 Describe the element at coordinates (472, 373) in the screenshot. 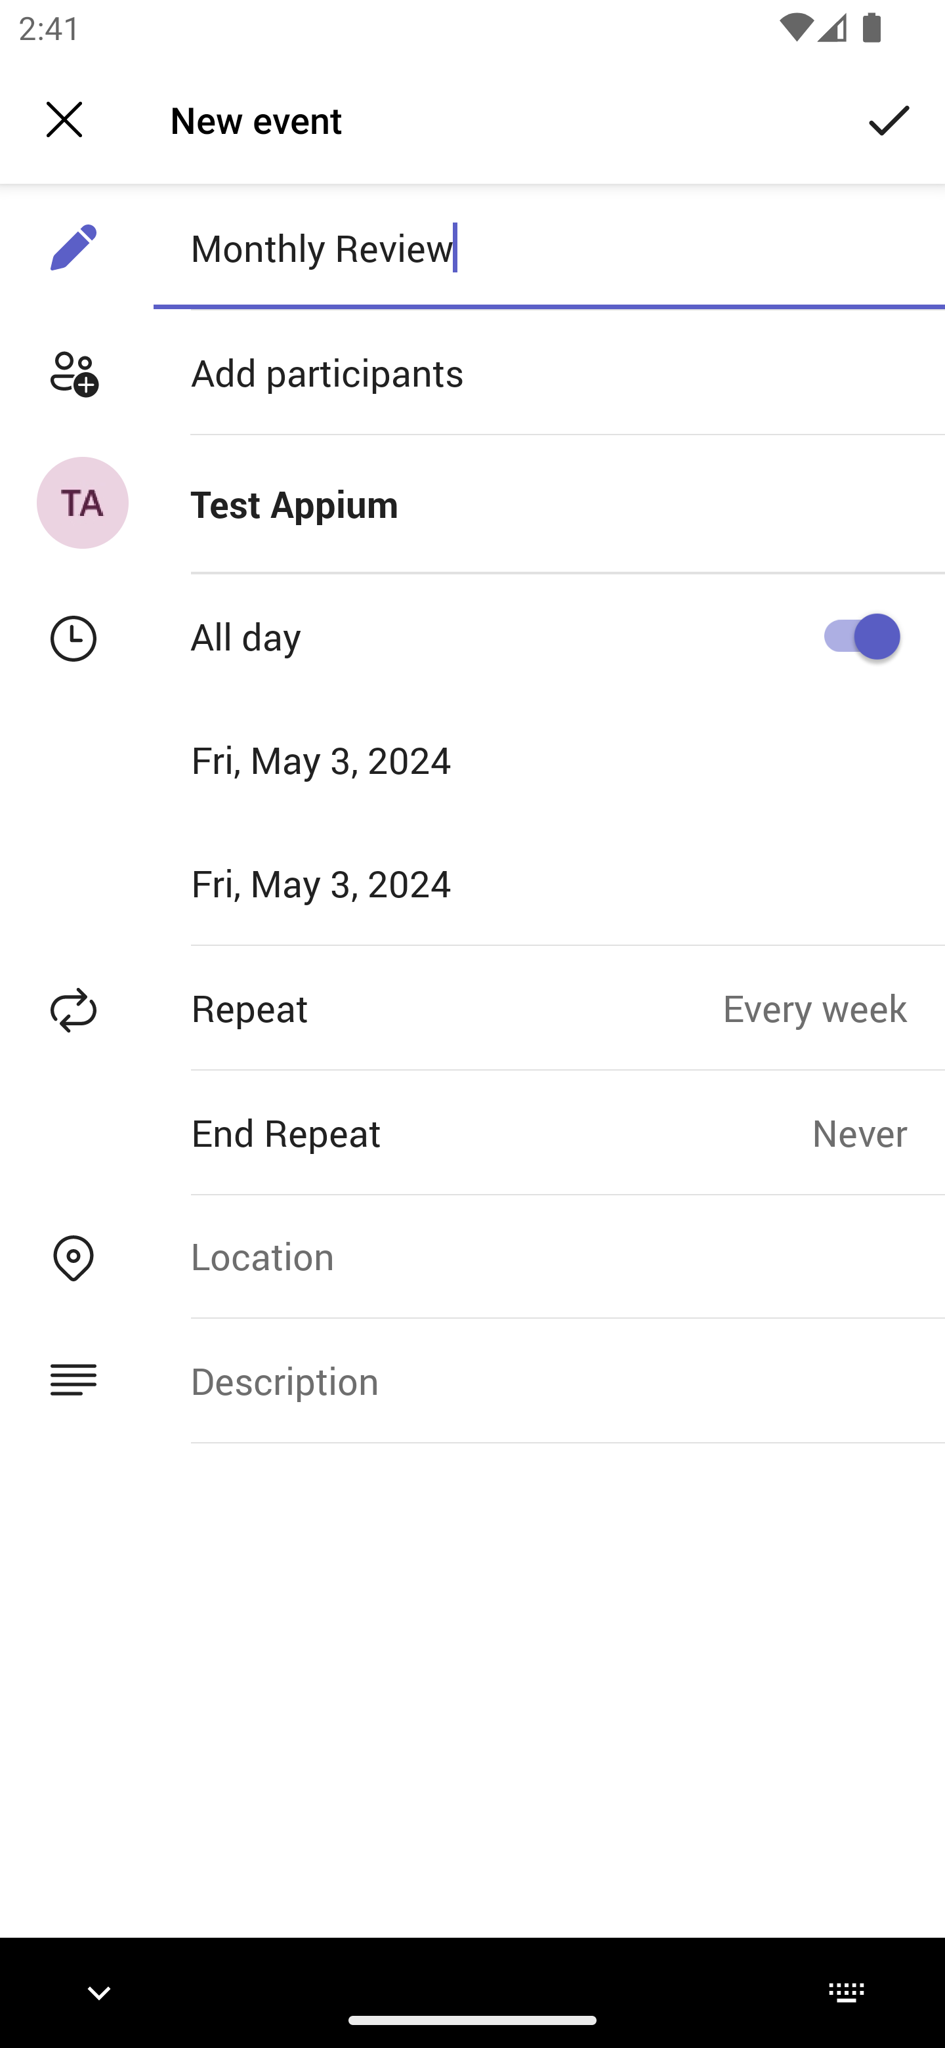

I see `Add participants Add participants option` at that location.